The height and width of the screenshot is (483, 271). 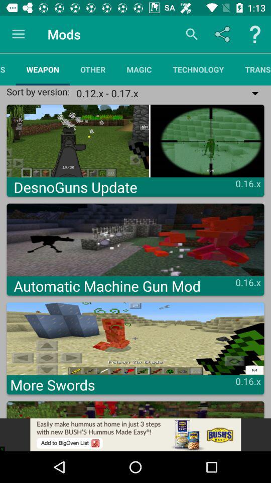 What do you see at coordinates (198, 69) in the screenshot?
I see `launch technology app` at bounding box center [198, 69].